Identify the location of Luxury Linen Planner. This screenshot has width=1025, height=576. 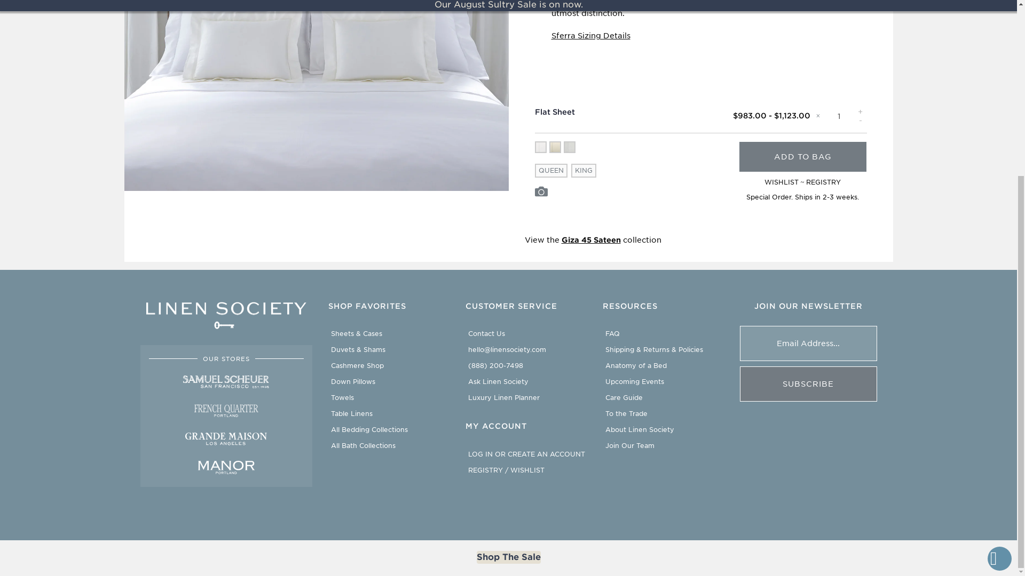
(504, 397).